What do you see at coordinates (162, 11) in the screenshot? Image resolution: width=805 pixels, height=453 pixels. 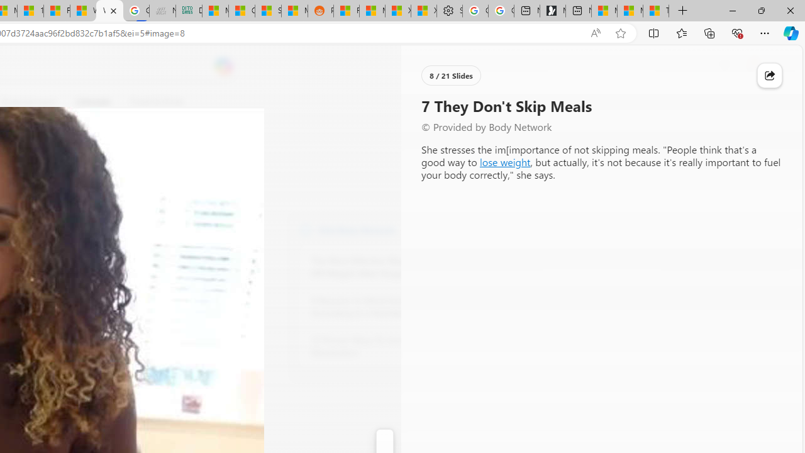 I see `Navy Quest` at bounding box center [162, 11].